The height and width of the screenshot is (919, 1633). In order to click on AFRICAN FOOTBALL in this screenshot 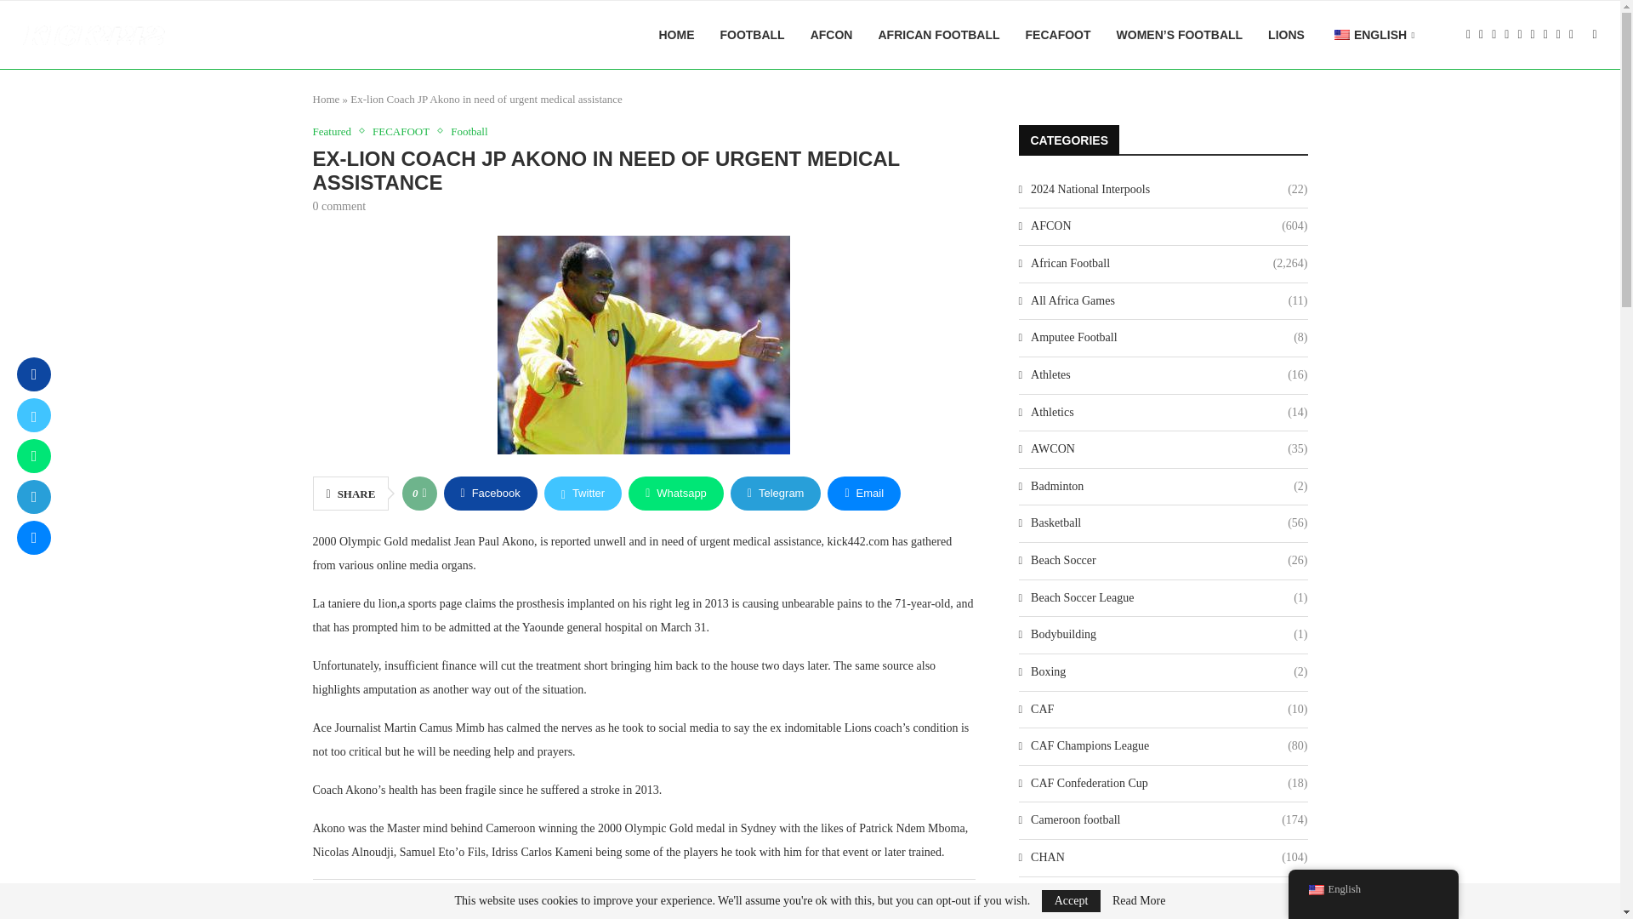, I will do `click(939, 35)`.